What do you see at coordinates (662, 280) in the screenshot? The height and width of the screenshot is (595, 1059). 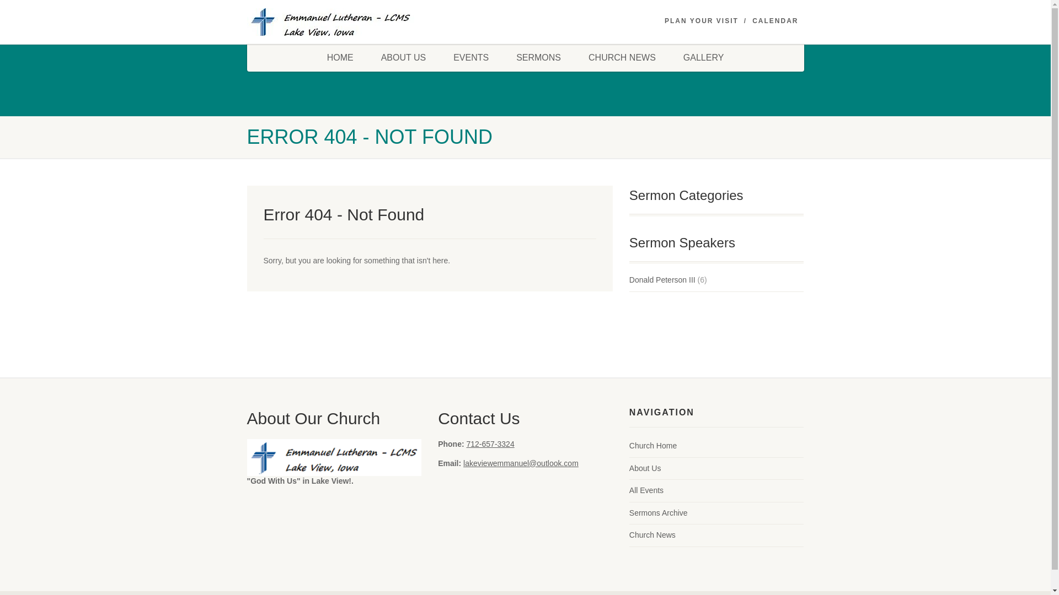 I see `Donald Peterson III` at bounding box center [662, 280].